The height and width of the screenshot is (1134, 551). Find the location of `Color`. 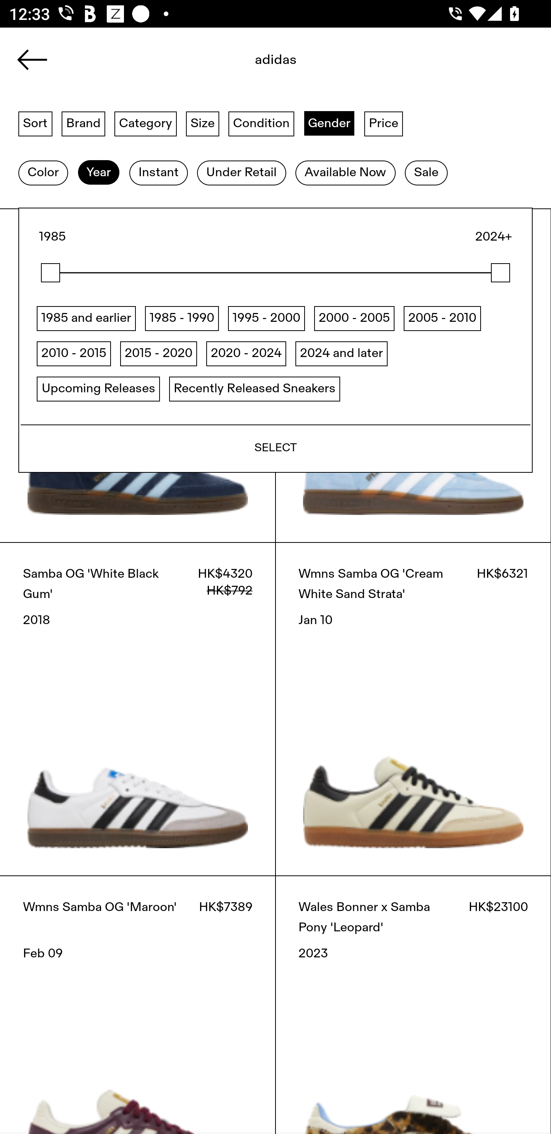

Color is located at coordinates (43, 173).